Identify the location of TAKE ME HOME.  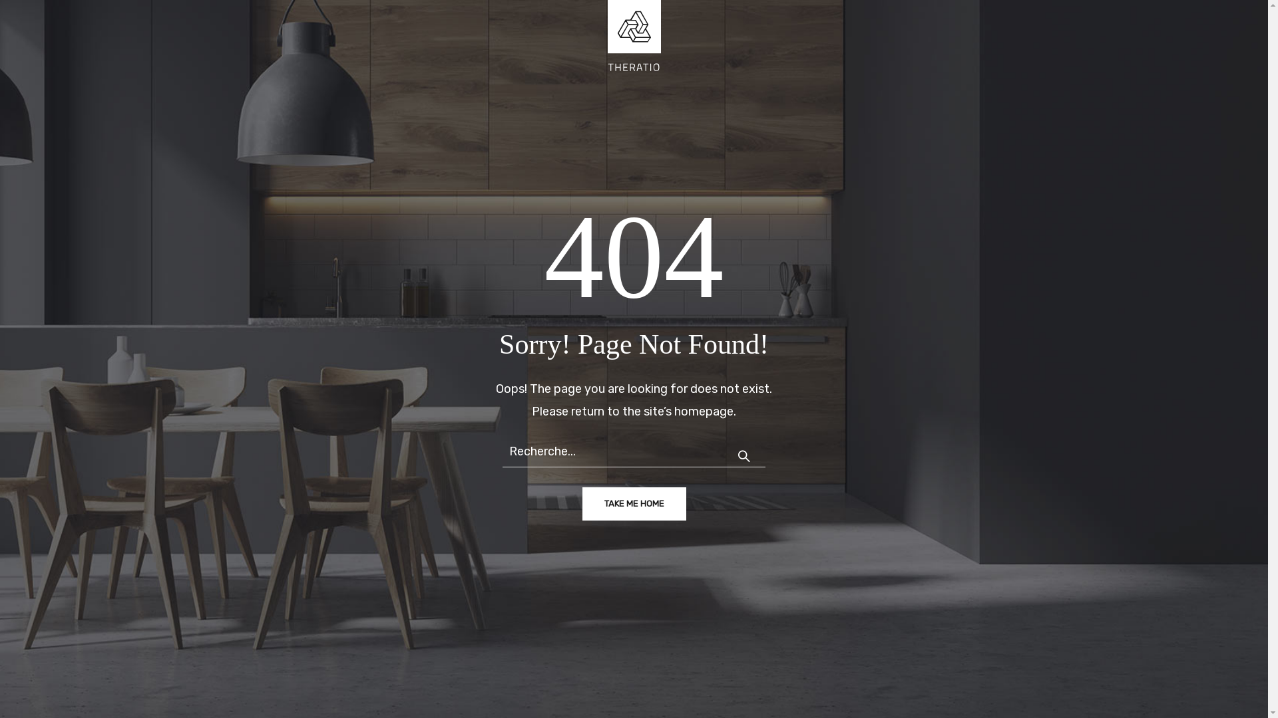
(634, 504).